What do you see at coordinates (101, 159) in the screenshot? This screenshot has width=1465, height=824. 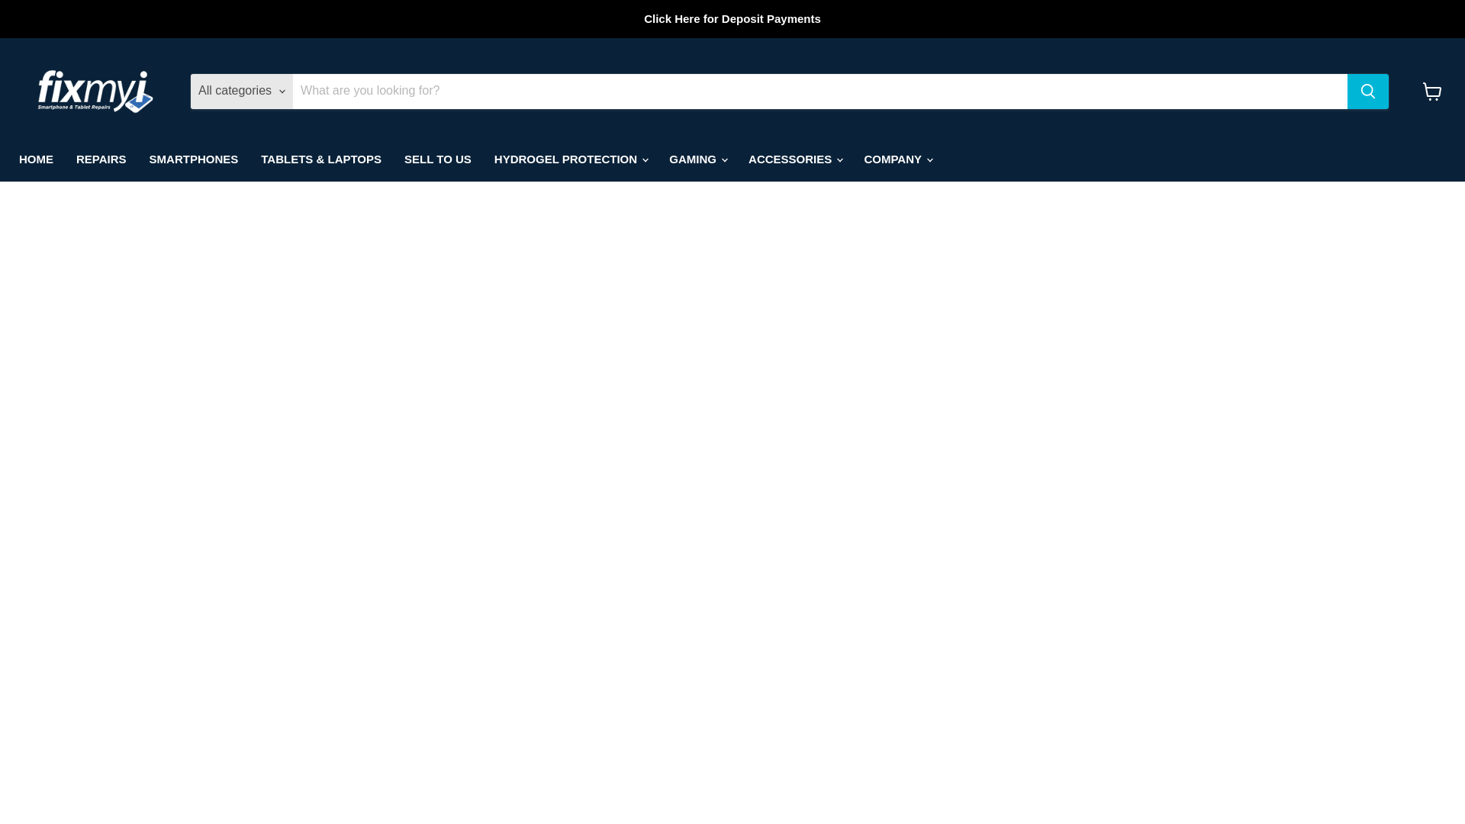 I see `REPAIRS` at bounding box center [101, 159].